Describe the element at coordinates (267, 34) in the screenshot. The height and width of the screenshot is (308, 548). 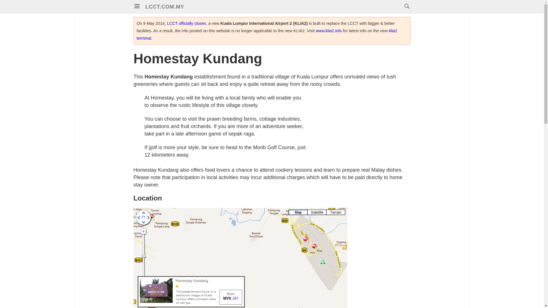
I see `klia2 terminal` at that location.